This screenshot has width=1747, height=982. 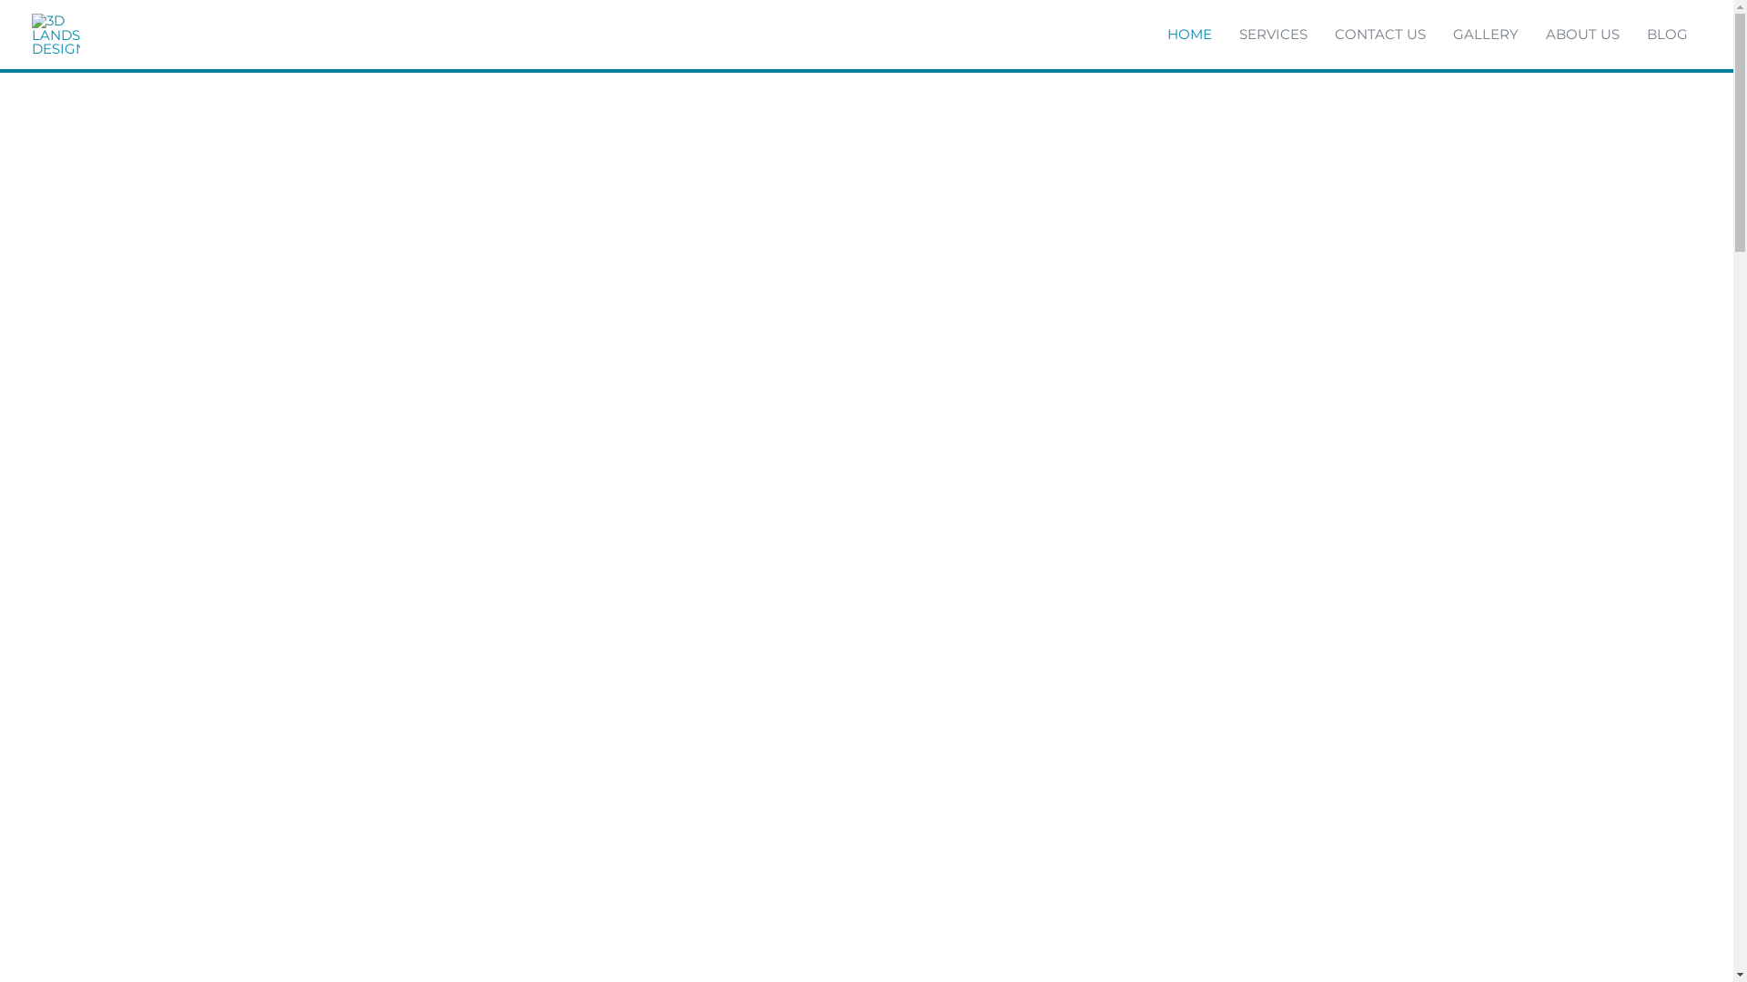 I want to click on BLOG, so click(x=1667, y=35).